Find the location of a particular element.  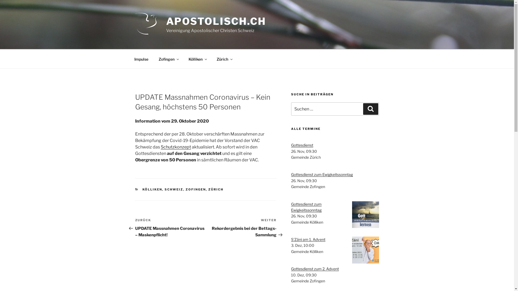

APOSTOLISCH.CH is located at coordinates (216, 21).